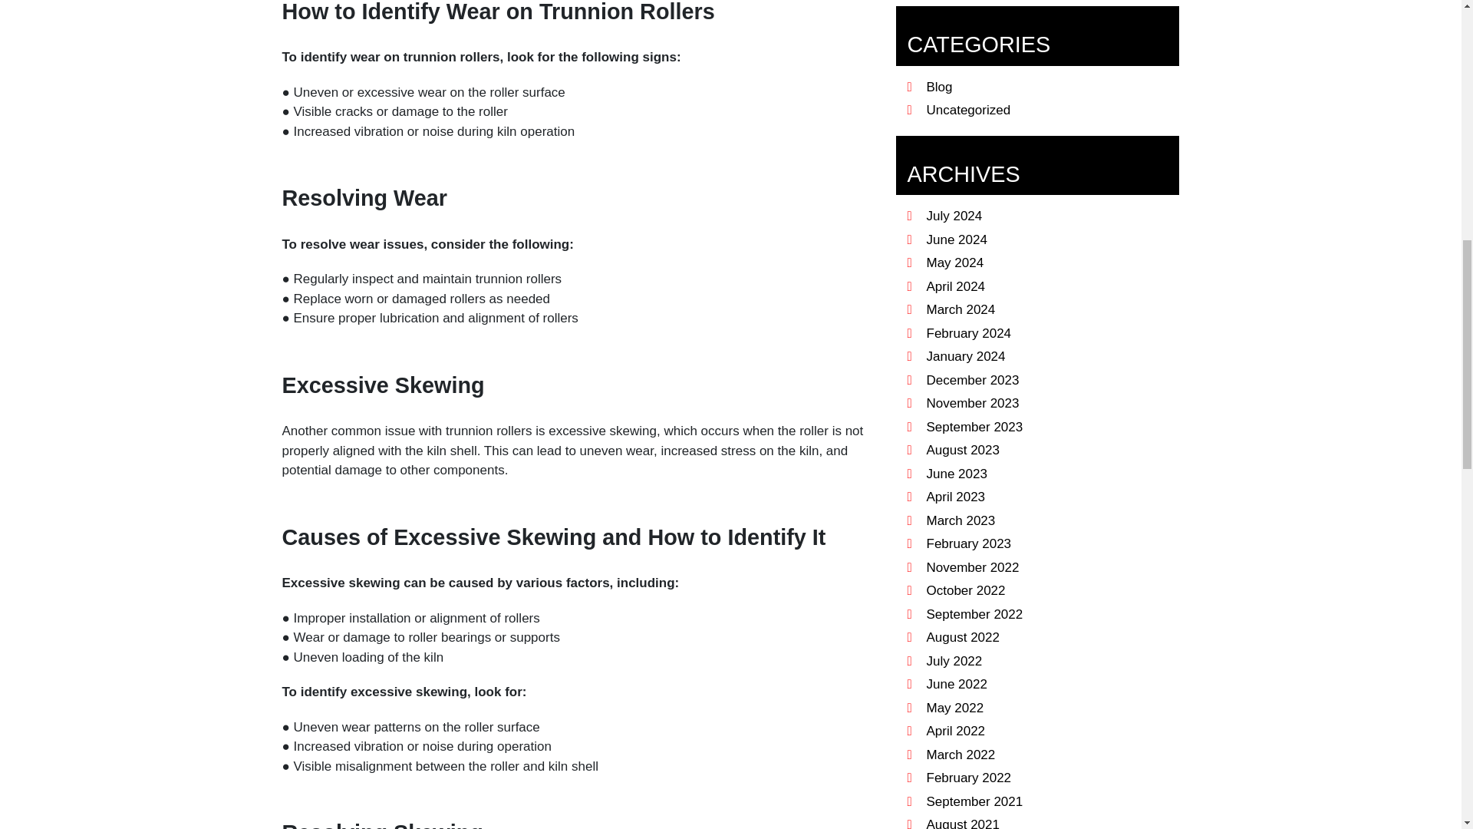 This screenshot has width=1473, height=829. What do you see at coordinates (969, 381) in the screenshot?
I see `December 2023` at bounding box center [969, 381].